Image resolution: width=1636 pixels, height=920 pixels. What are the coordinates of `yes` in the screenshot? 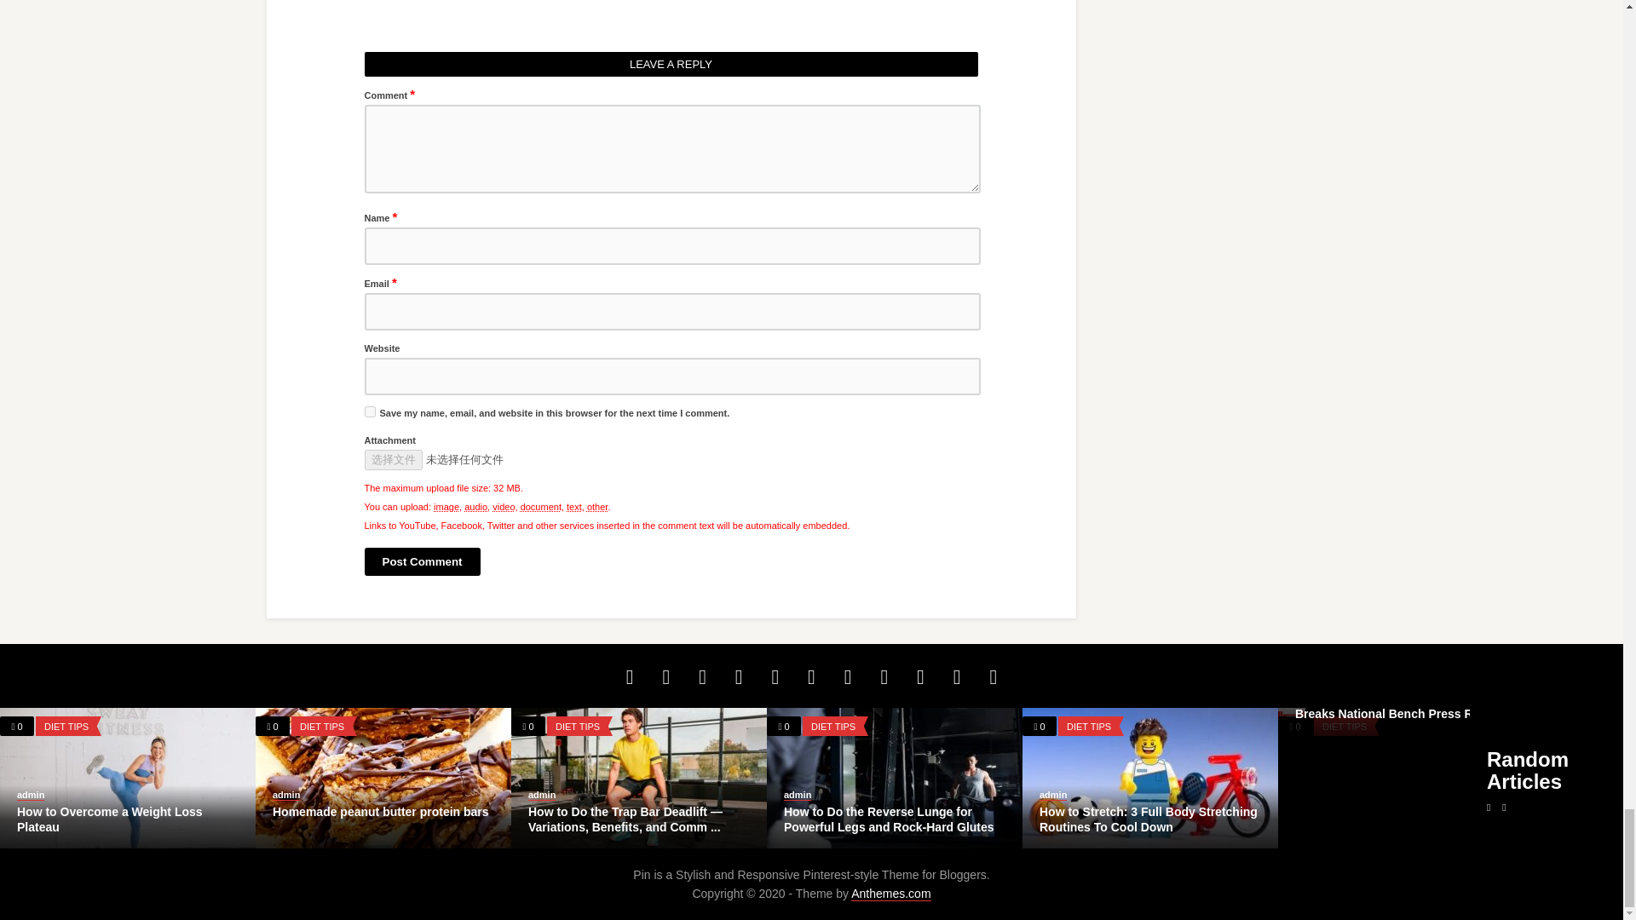 It's located at (370, 412).